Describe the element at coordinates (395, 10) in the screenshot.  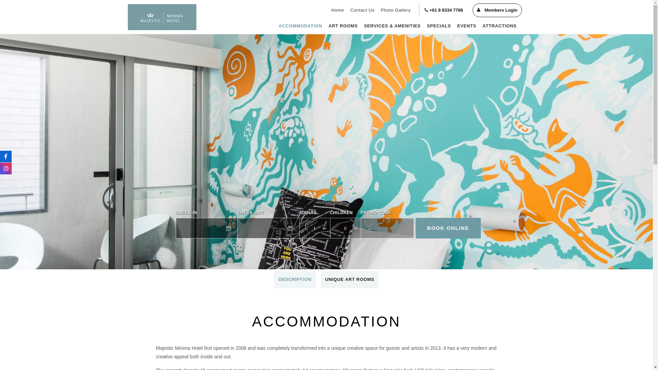
I see `Photo Gallery` at that location.